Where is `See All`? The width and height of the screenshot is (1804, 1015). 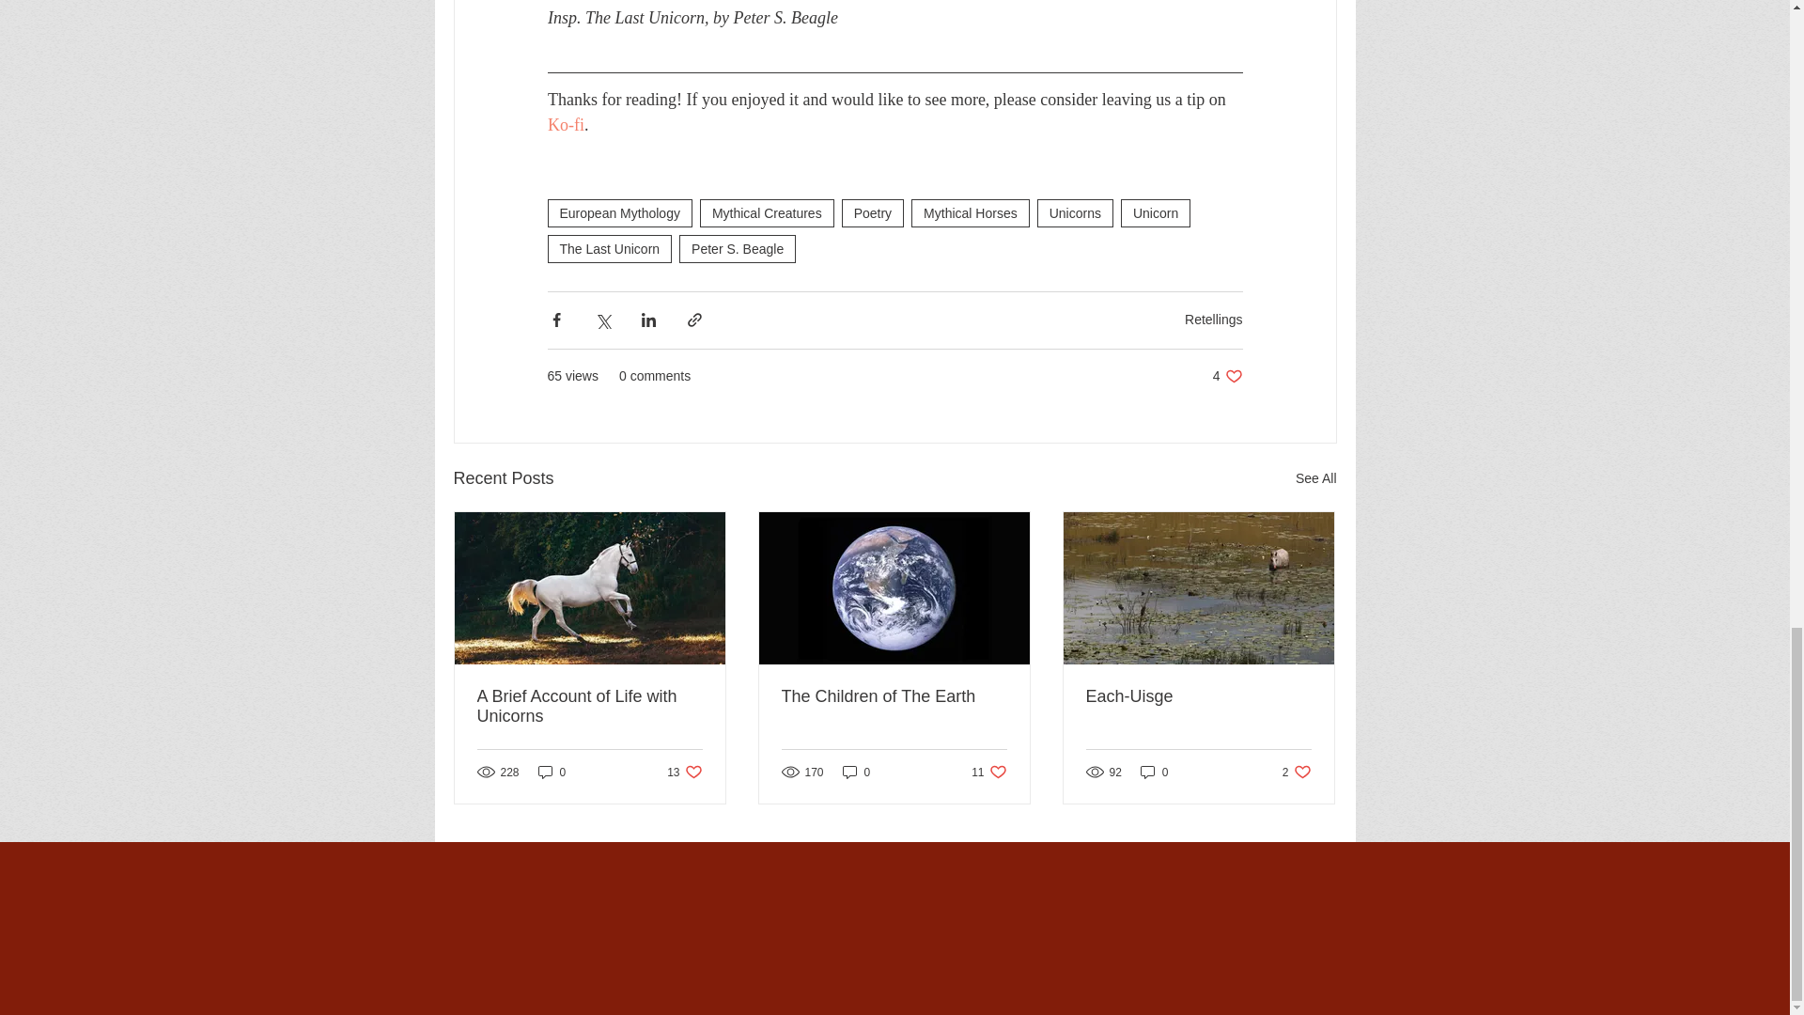 See All is located at coordinates (684, 772).